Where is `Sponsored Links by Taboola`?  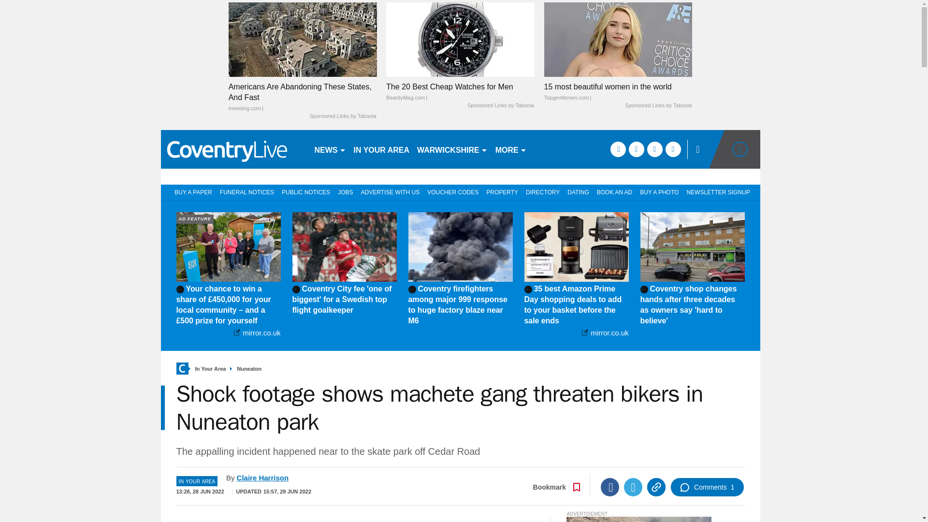
Sponsored Links by Taboola is located at coordinates (342, 116).